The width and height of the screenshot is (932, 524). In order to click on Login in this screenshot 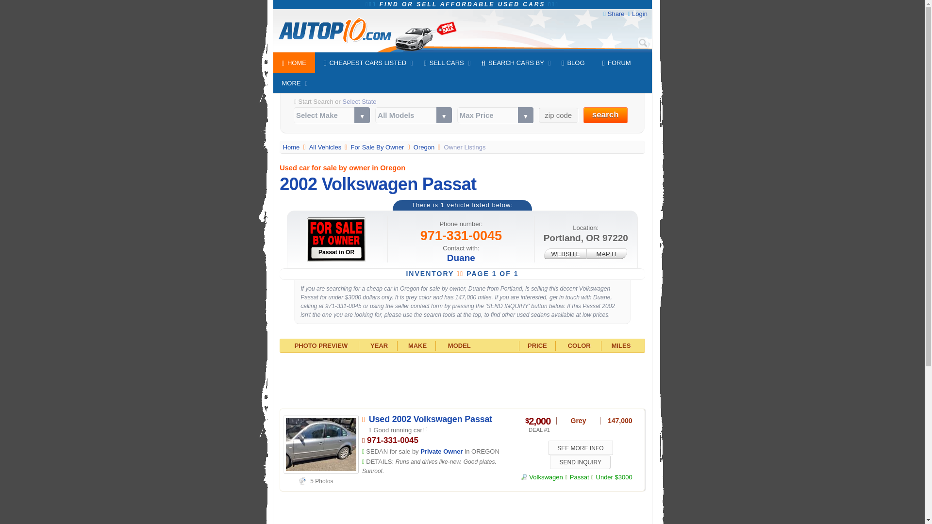, I will do `click(640, 14)`.